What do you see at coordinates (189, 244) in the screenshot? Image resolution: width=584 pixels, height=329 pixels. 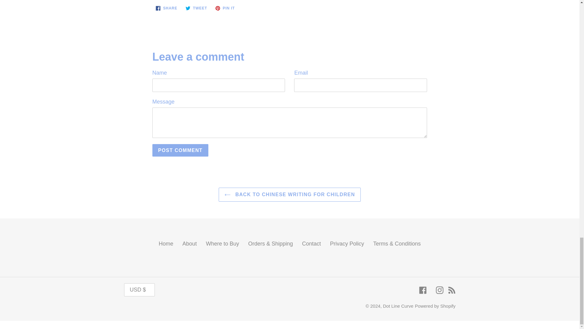 I see `About` at bounding box center [189, 244].